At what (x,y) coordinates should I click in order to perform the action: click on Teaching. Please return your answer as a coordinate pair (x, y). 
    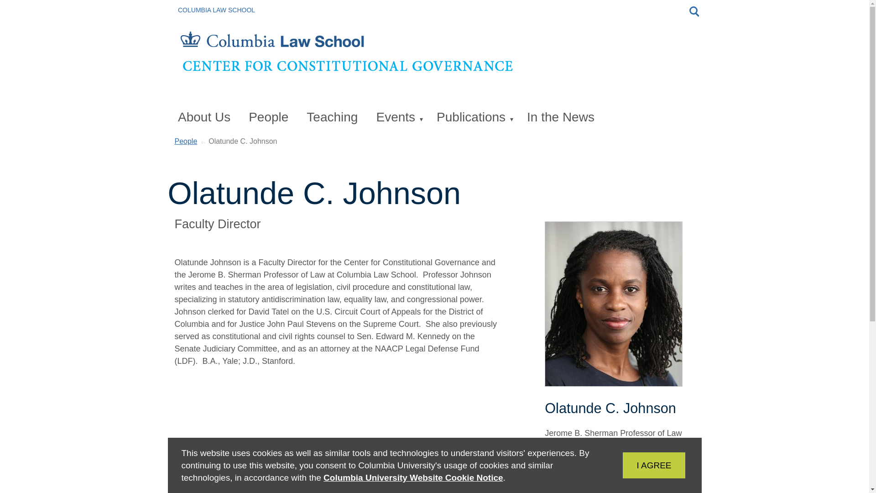
    Looking at the image, I should click on (433, 60).